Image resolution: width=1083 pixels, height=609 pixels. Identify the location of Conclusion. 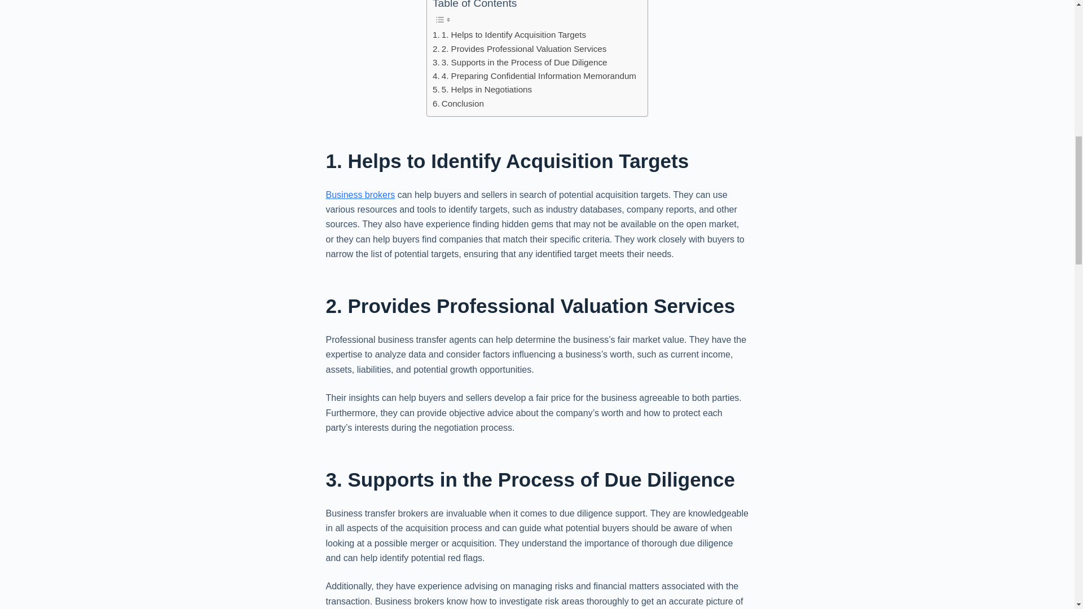
(458, 103).